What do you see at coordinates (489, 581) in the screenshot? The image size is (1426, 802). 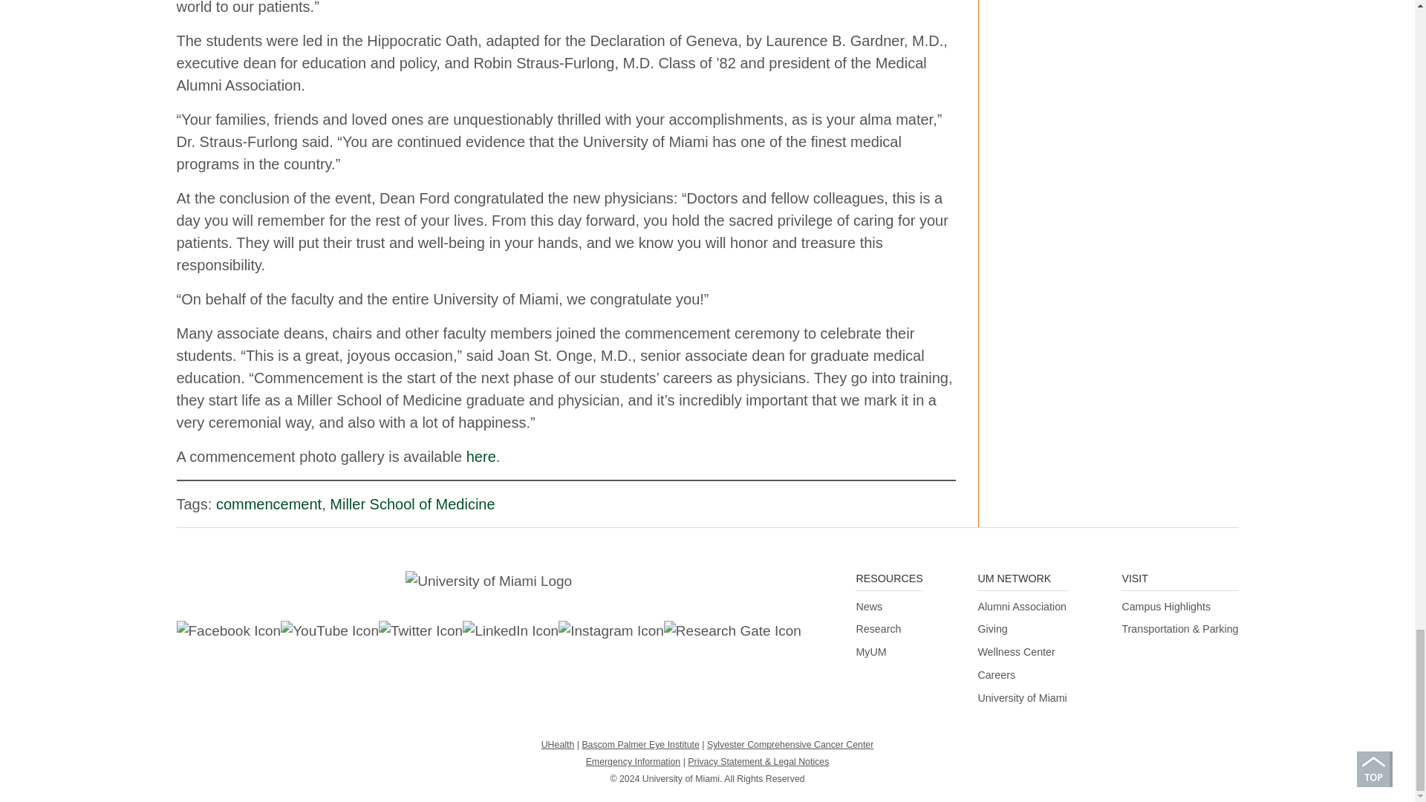 I see `Logo for University Of Miami` at bounding box center [489, 581].